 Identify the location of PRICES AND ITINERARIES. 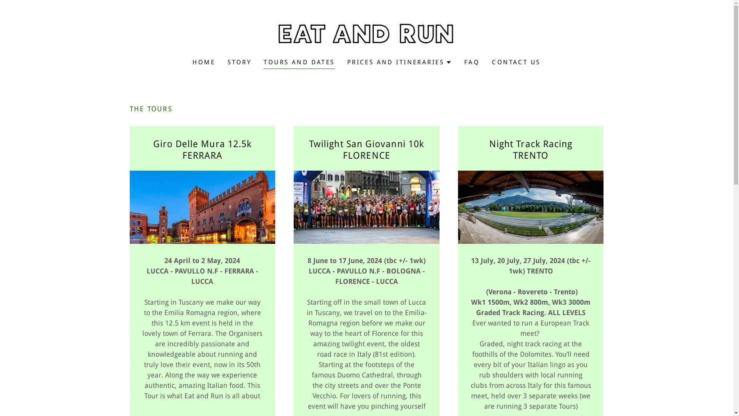
(400, 62).